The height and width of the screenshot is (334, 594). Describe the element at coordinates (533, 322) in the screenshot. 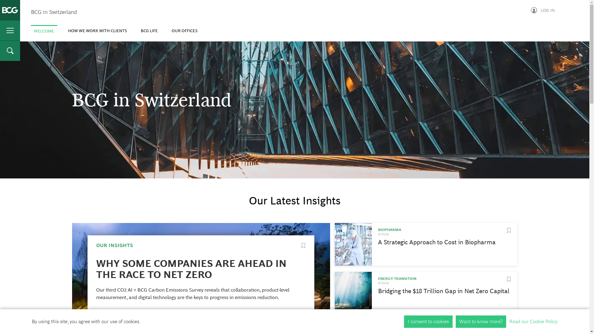

I see `Read our Cookie Policy` at that location.